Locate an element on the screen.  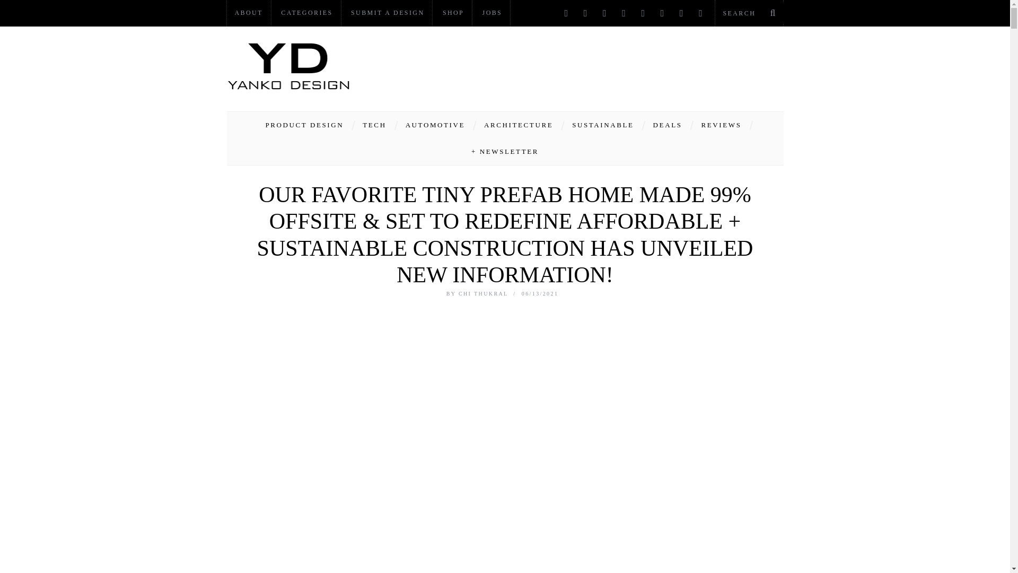
Search is located at coordinates (749, 13).